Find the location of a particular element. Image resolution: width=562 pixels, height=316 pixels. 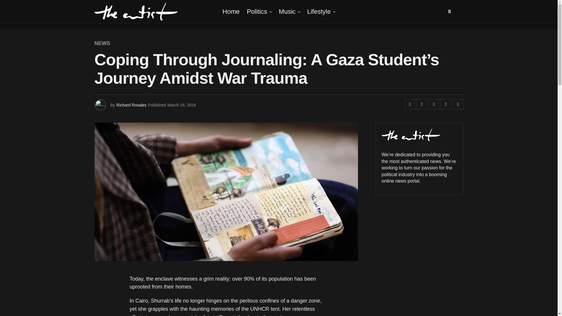

Music is located at coordinates (287, 12).